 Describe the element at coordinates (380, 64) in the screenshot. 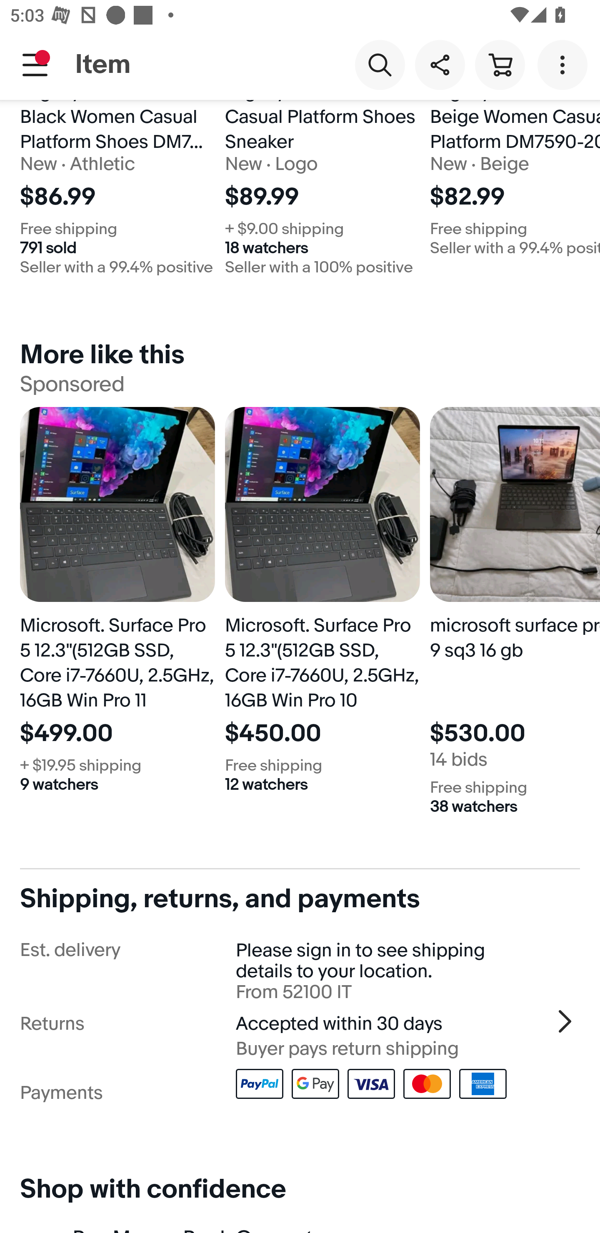

I see `Search` at that location.